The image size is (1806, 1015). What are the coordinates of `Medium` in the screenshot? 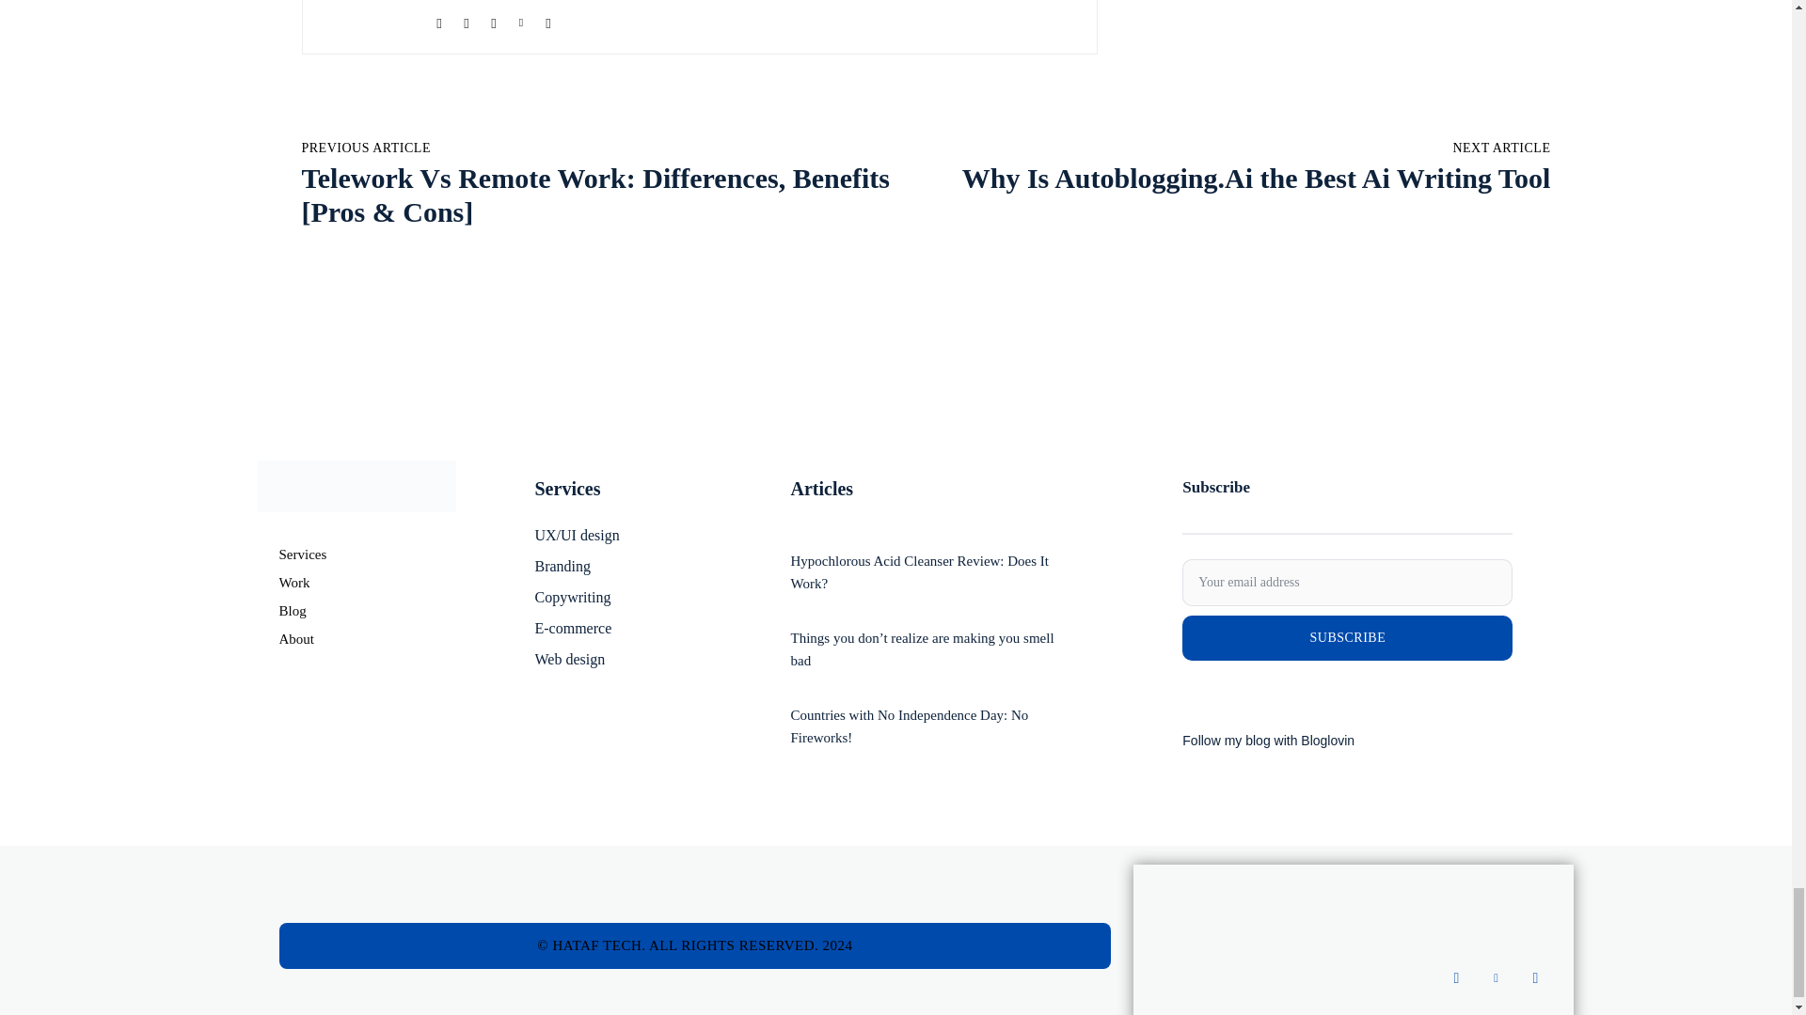 It's located at (466, 21).